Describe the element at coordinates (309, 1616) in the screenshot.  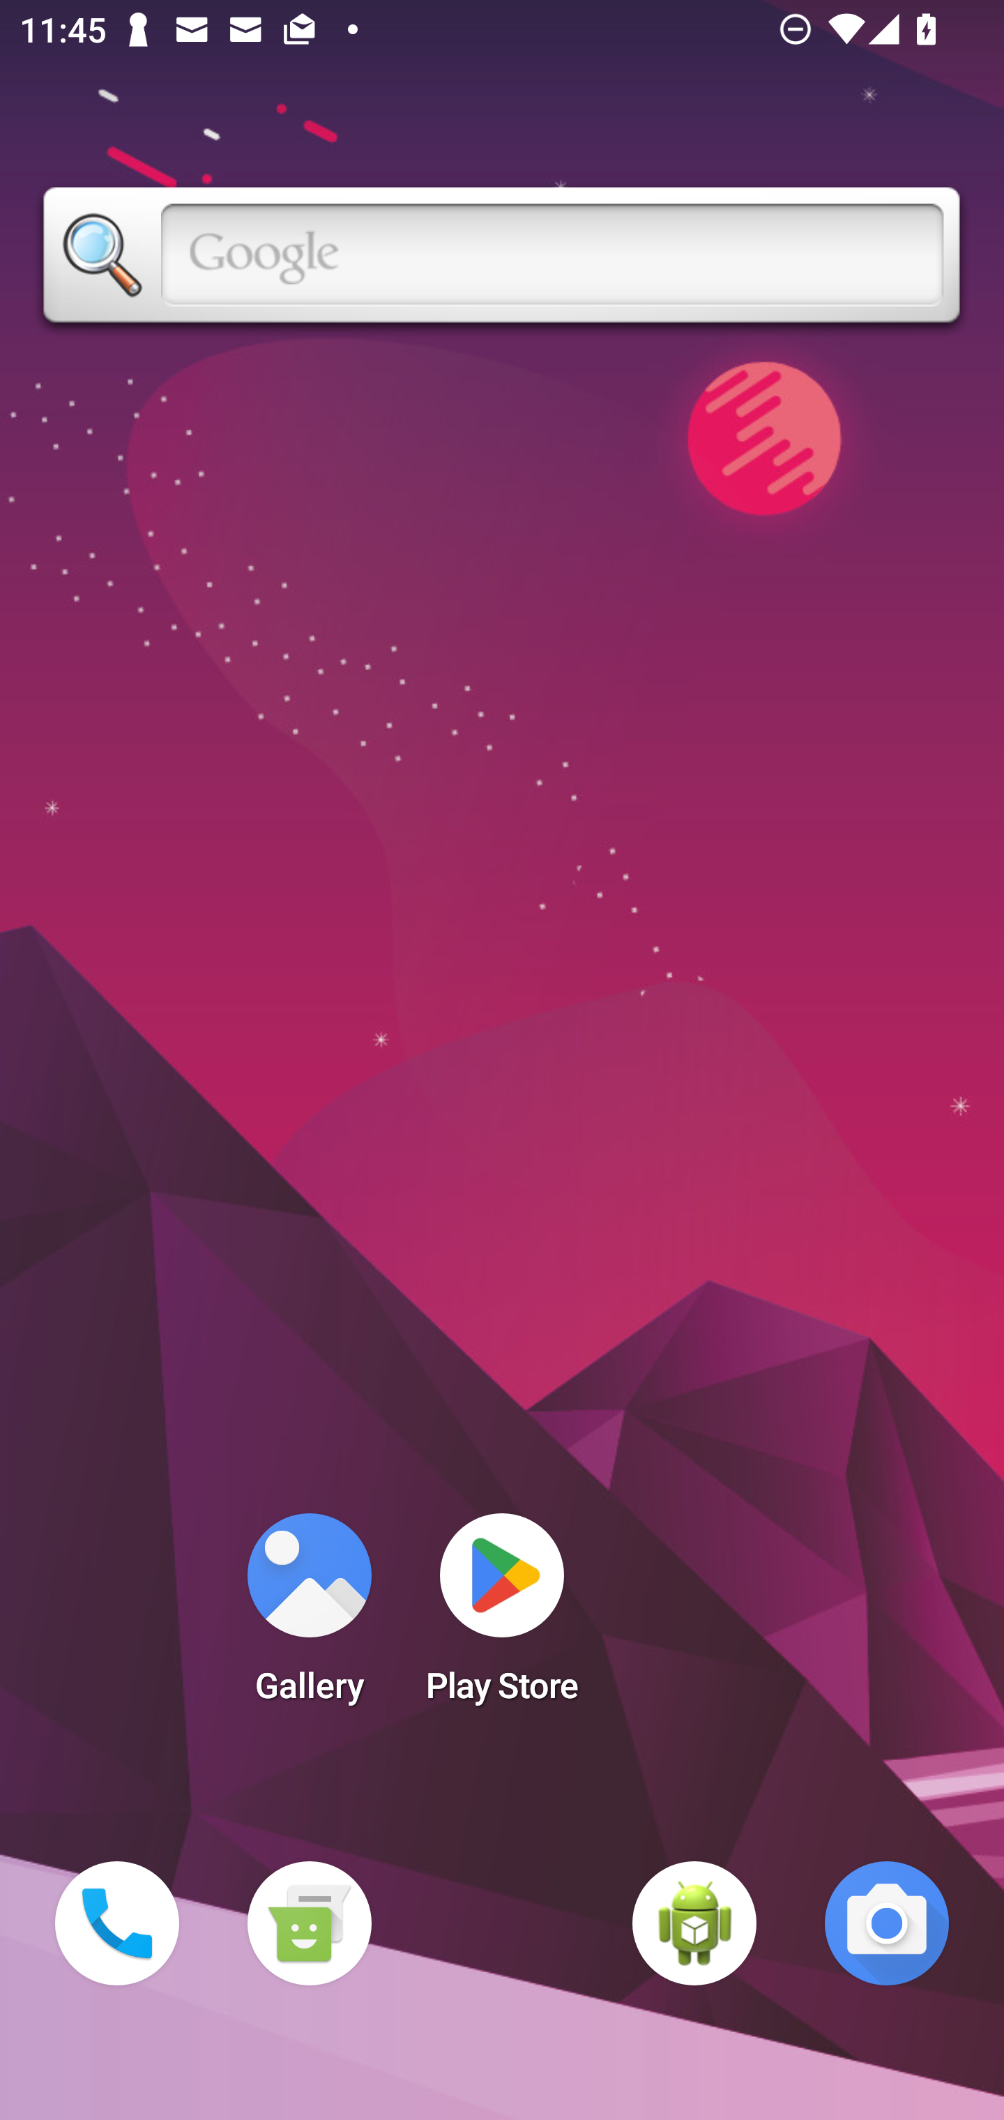
I see `Gallery` at that location.